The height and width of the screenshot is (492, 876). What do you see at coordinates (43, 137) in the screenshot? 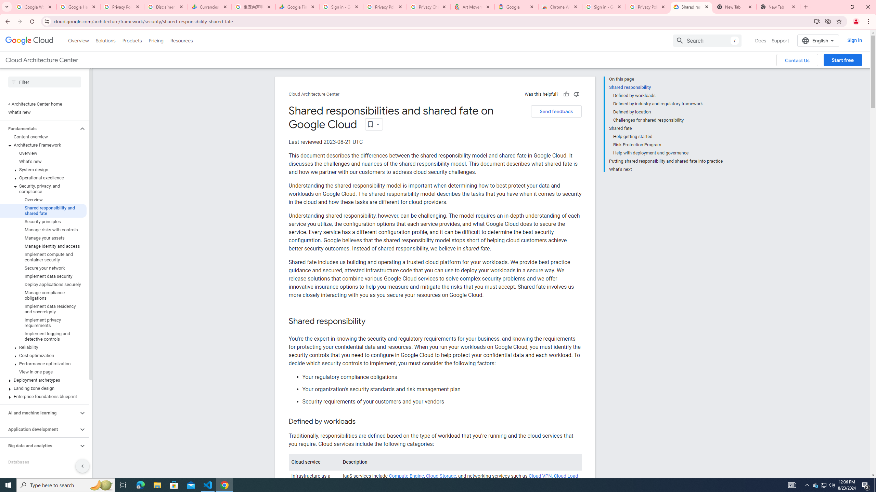
I see `Content overview` at bounding box center [43, 137].